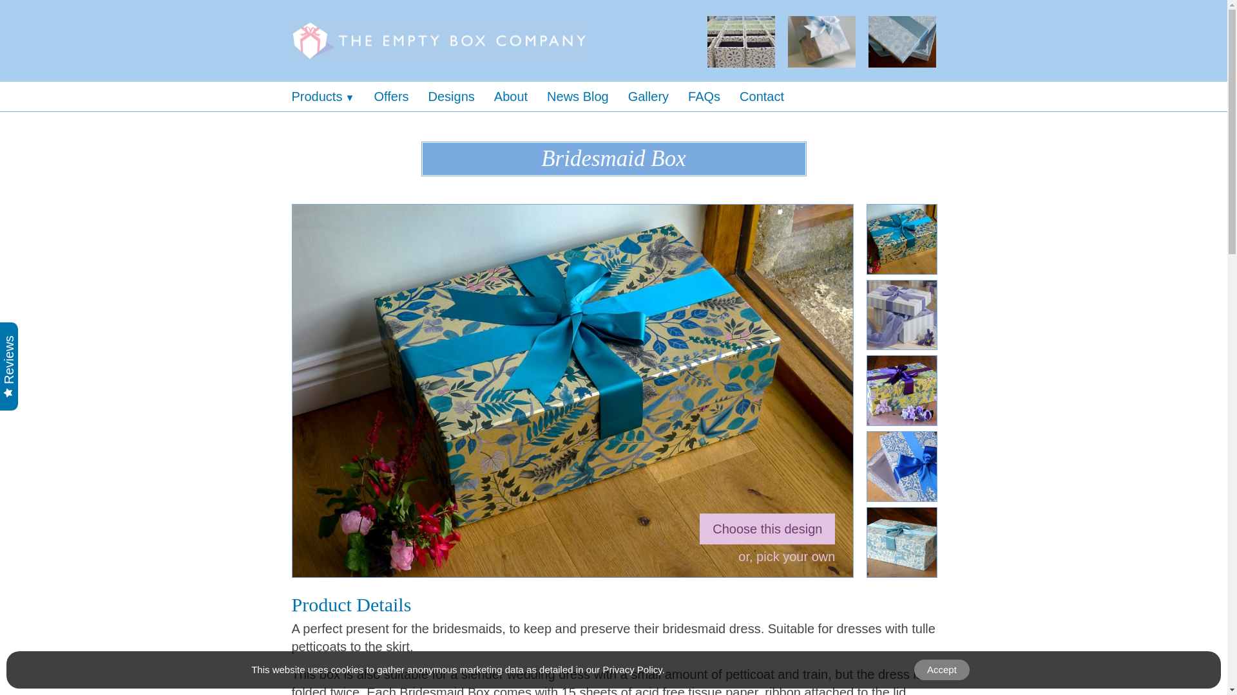  I want to click on News Blog, so click(588, 97).